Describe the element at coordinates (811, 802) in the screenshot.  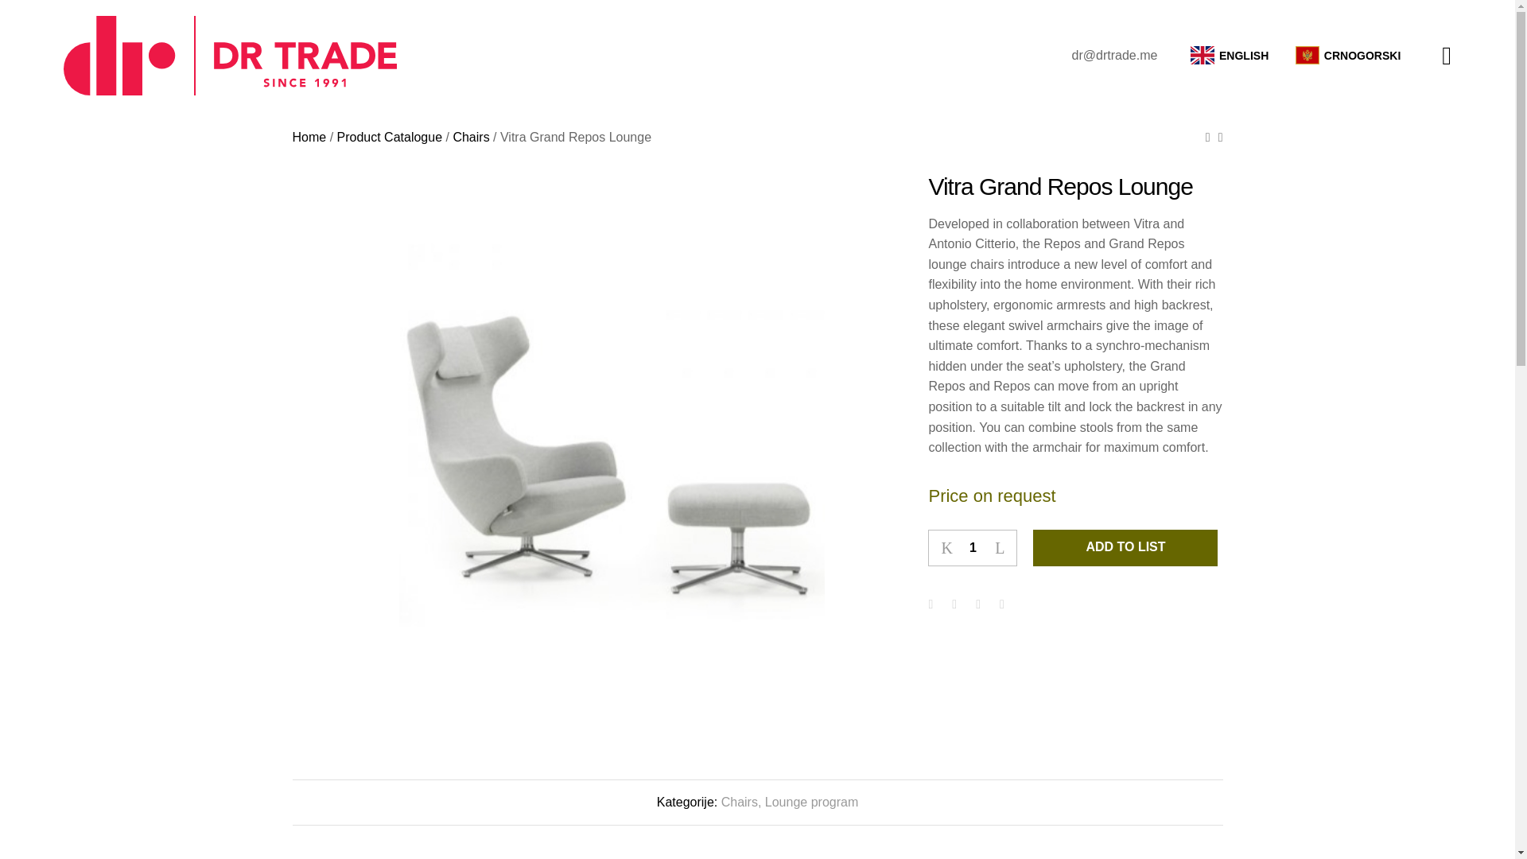
I see `Lounge program` at that location.